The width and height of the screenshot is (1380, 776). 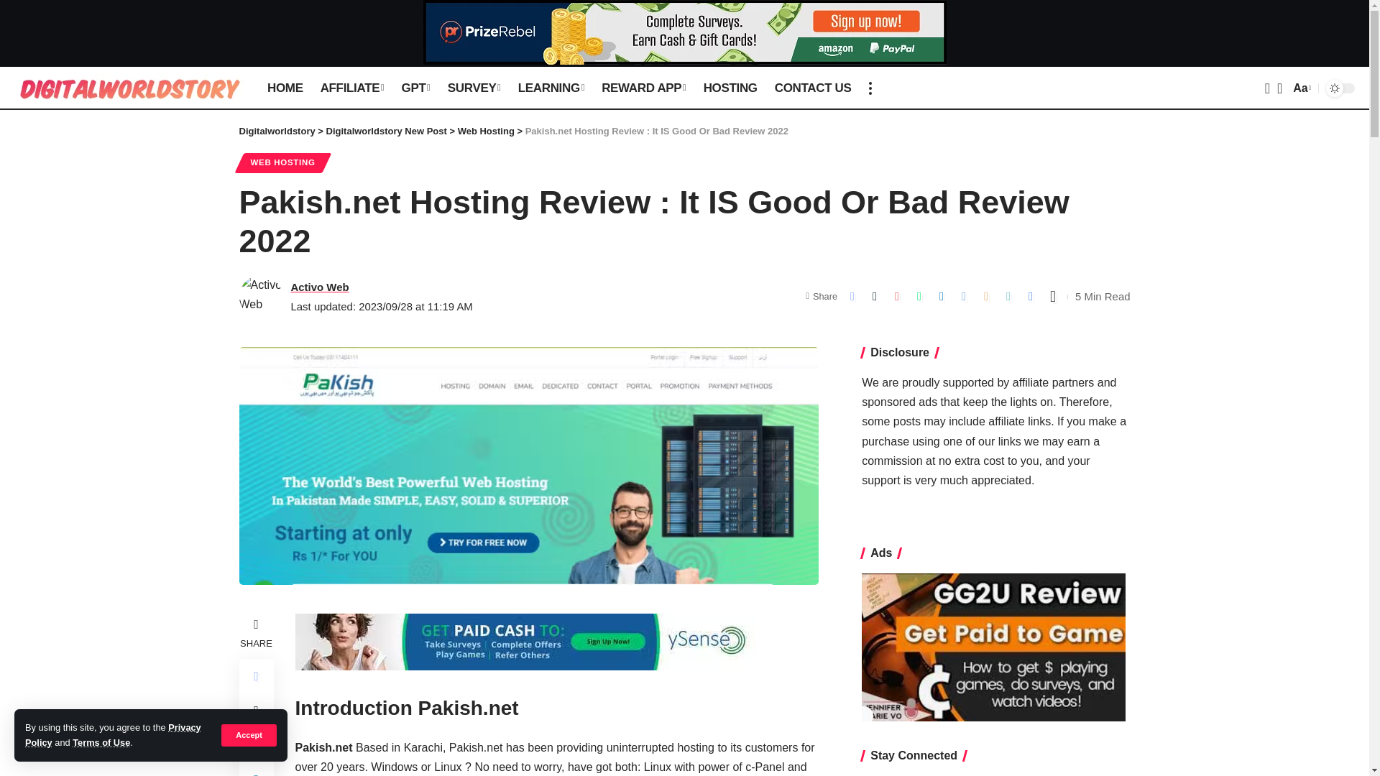 What do you see at coordinates (113, 734) in the screenshot?
I see `Privacy Policy` at bounding box center [113, 734].